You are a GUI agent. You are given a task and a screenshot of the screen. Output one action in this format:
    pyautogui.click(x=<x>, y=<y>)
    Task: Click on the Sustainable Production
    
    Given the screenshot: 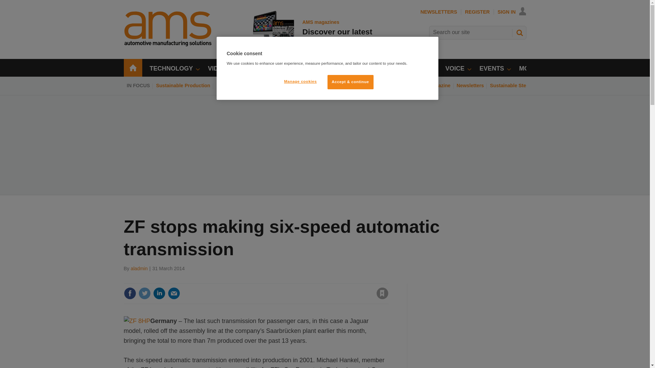 What is the action you would take?
    pyautogui.click(x=183, y=86)
    